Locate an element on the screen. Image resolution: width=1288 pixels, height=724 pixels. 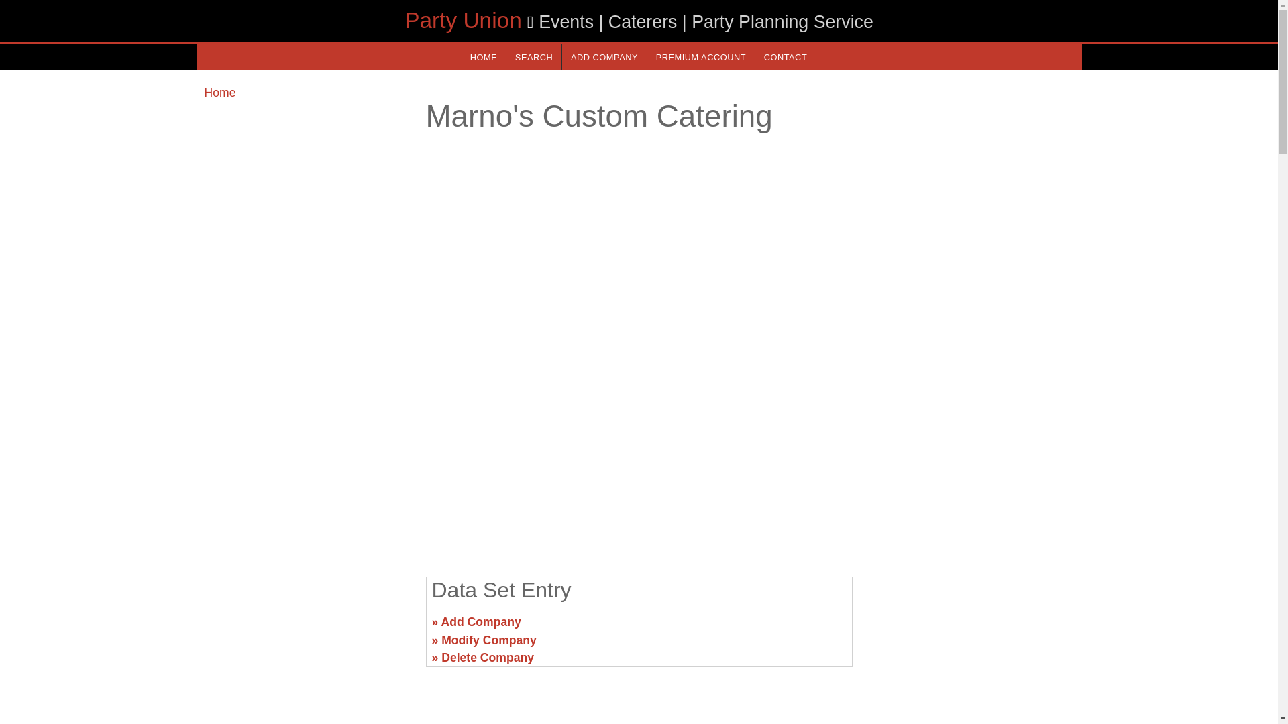
Search in this webseite. is located at coordinates (534, 56).